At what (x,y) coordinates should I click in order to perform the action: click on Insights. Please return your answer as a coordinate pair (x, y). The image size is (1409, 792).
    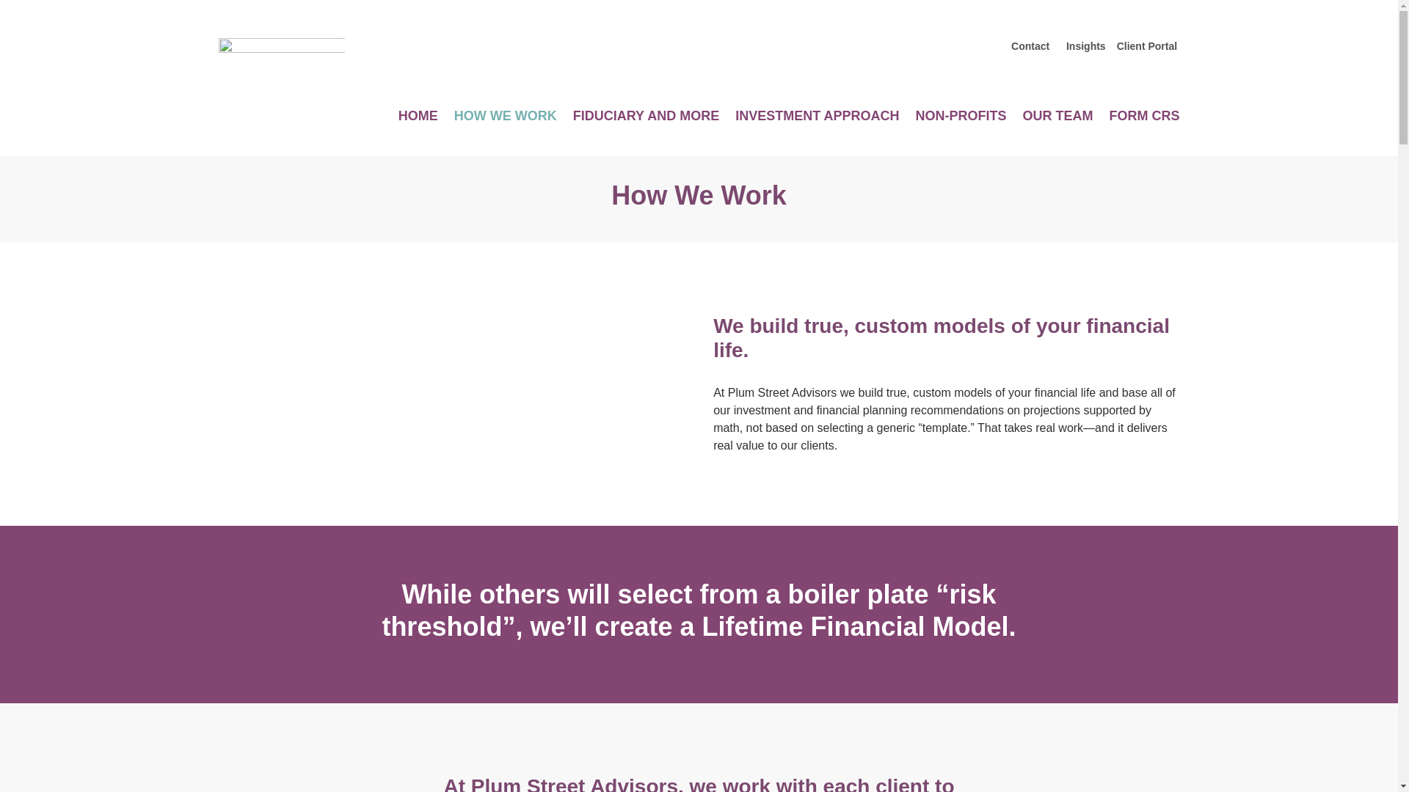
    Looking at the image, I should click on (1085, 46).